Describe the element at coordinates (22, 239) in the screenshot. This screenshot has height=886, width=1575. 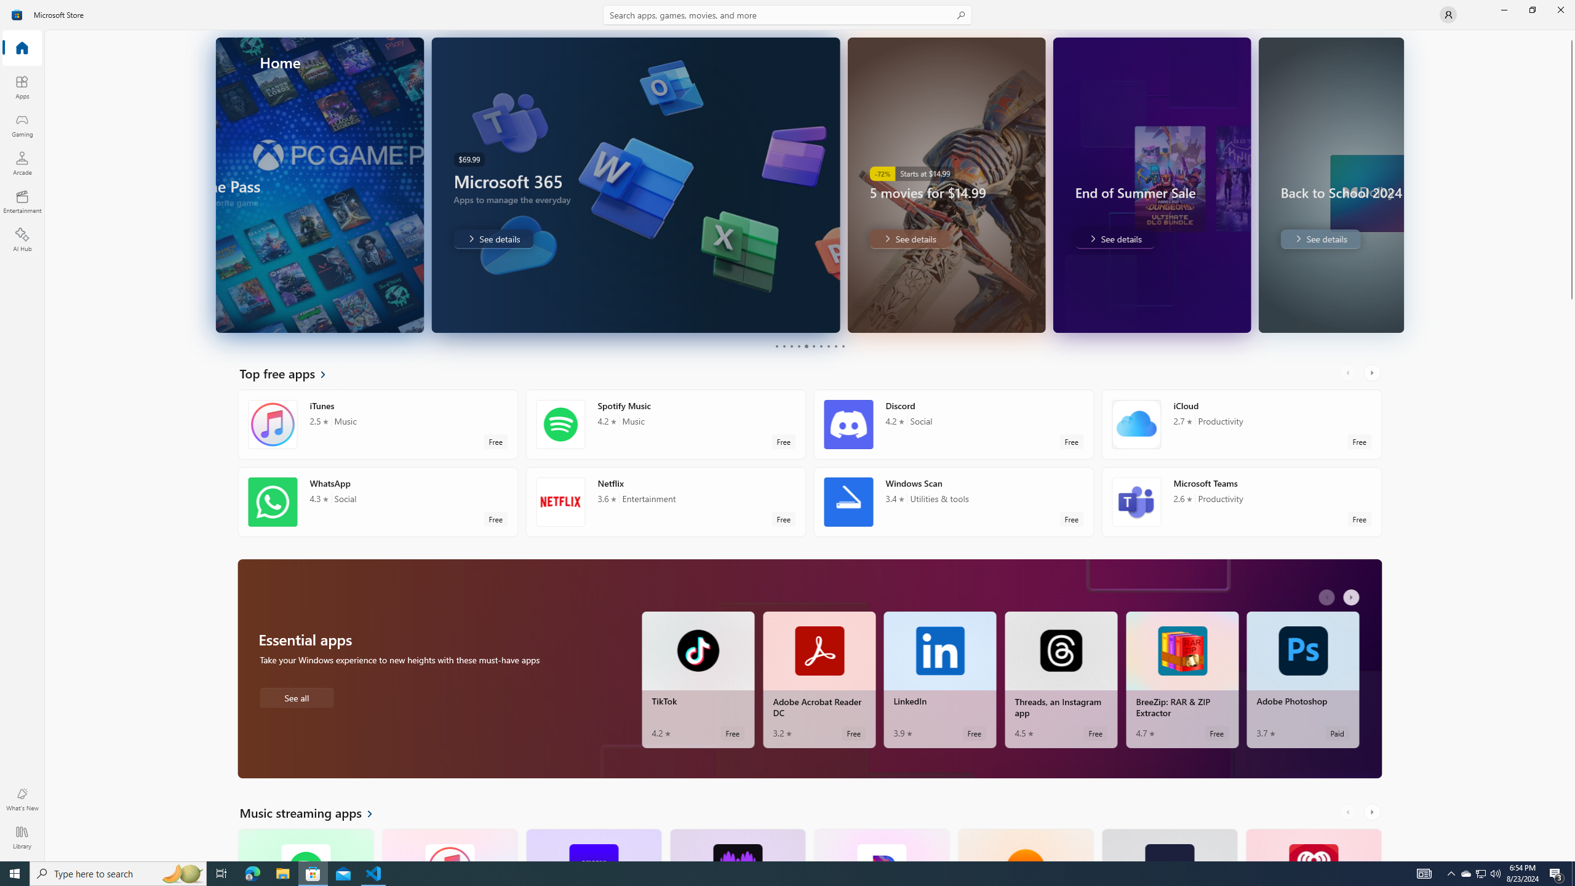
I see `AI Hub` at that location.